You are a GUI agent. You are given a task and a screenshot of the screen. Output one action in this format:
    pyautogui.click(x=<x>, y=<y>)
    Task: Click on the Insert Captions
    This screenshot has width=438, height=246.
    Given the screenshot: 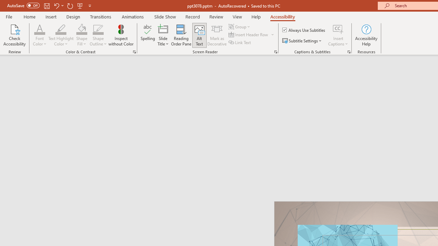 What is the action you would take?
    pyautogui.click(x=338, y=29)
    